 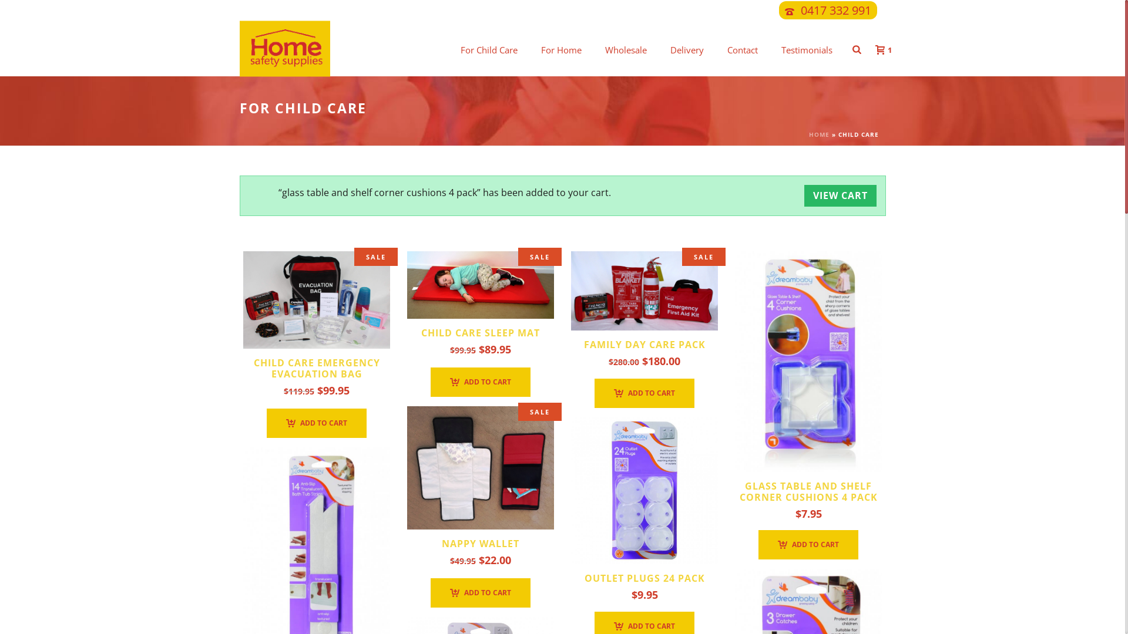 What do you see at coordinates (808, 362) in the screenshot?
I see `glass table and shelf corner cushions 4 pack` at bounding box center [808, 362].